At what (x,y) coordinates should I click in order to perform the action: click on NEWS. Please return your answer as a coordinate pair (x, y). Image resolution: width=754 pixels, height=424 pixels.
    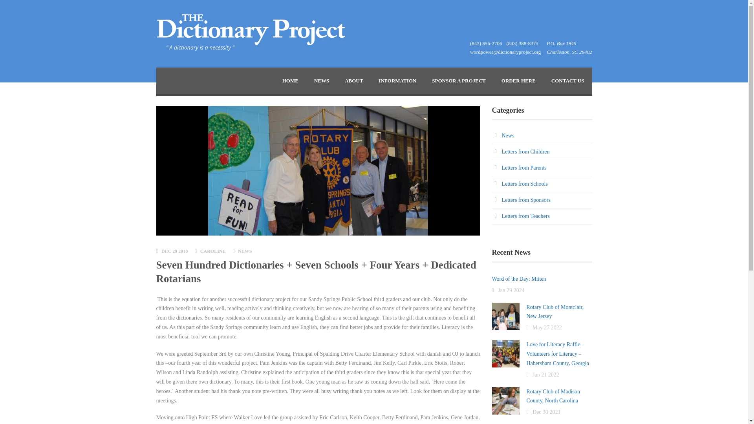
    Looking at the image, I should click on (321, 80).